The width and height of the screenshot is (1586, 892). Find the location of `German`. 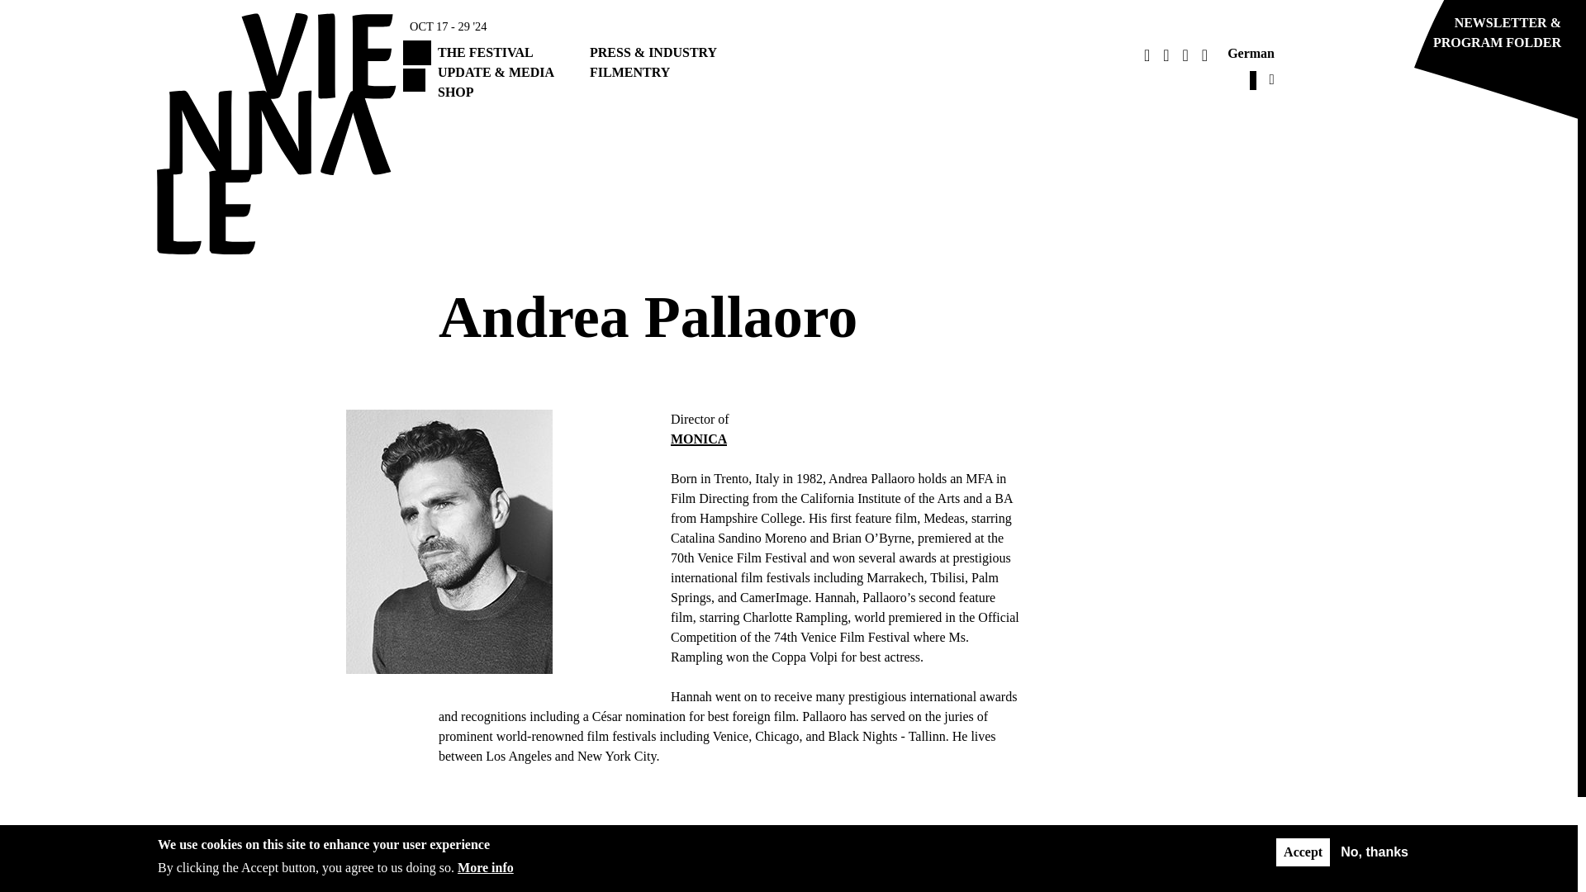

German is located at coordinates (1251, 53).